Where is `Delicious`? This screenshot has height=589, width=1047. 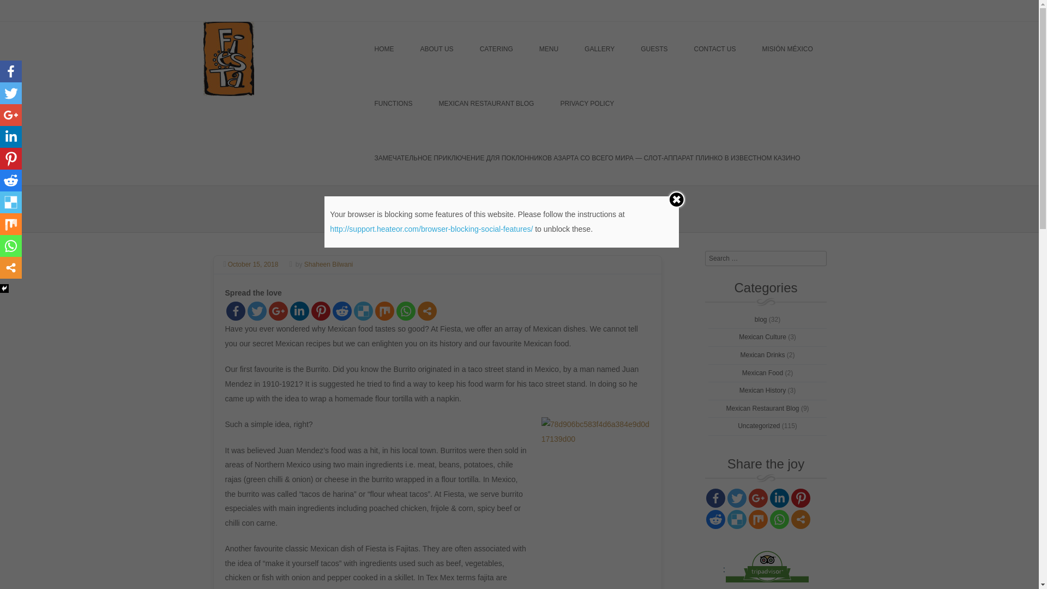 Delicious is located at coordinates (11, 202).